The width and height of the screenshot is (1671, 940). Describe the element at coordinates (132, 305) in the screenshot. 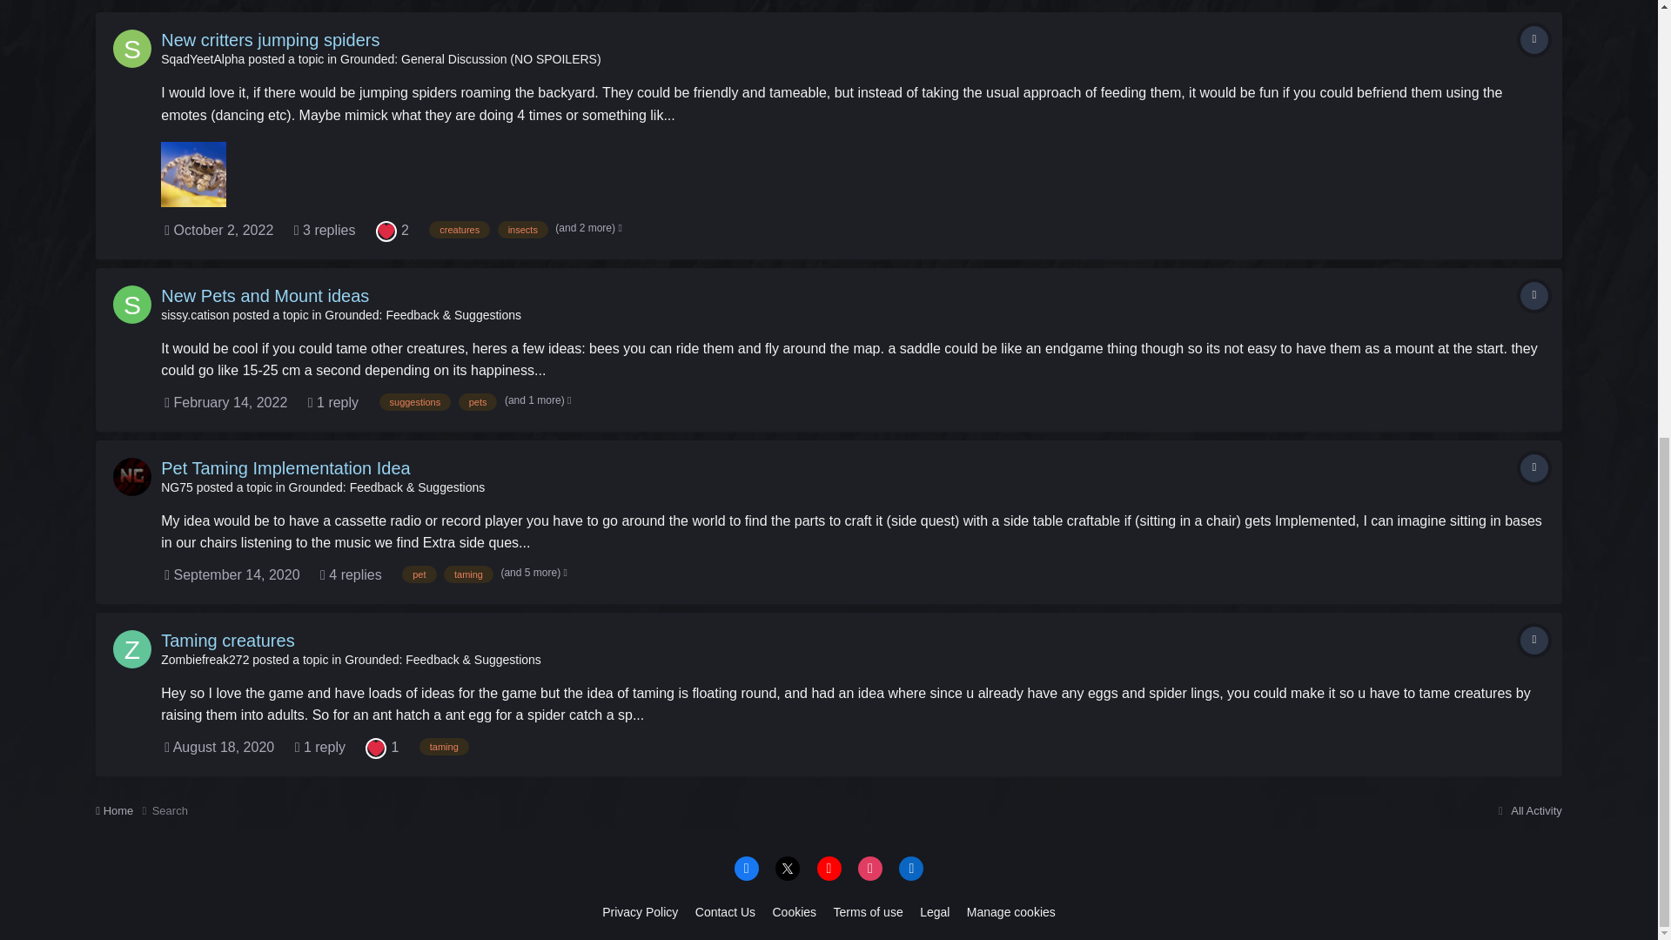

I see `Go to sissy.catison's profile` at that location.